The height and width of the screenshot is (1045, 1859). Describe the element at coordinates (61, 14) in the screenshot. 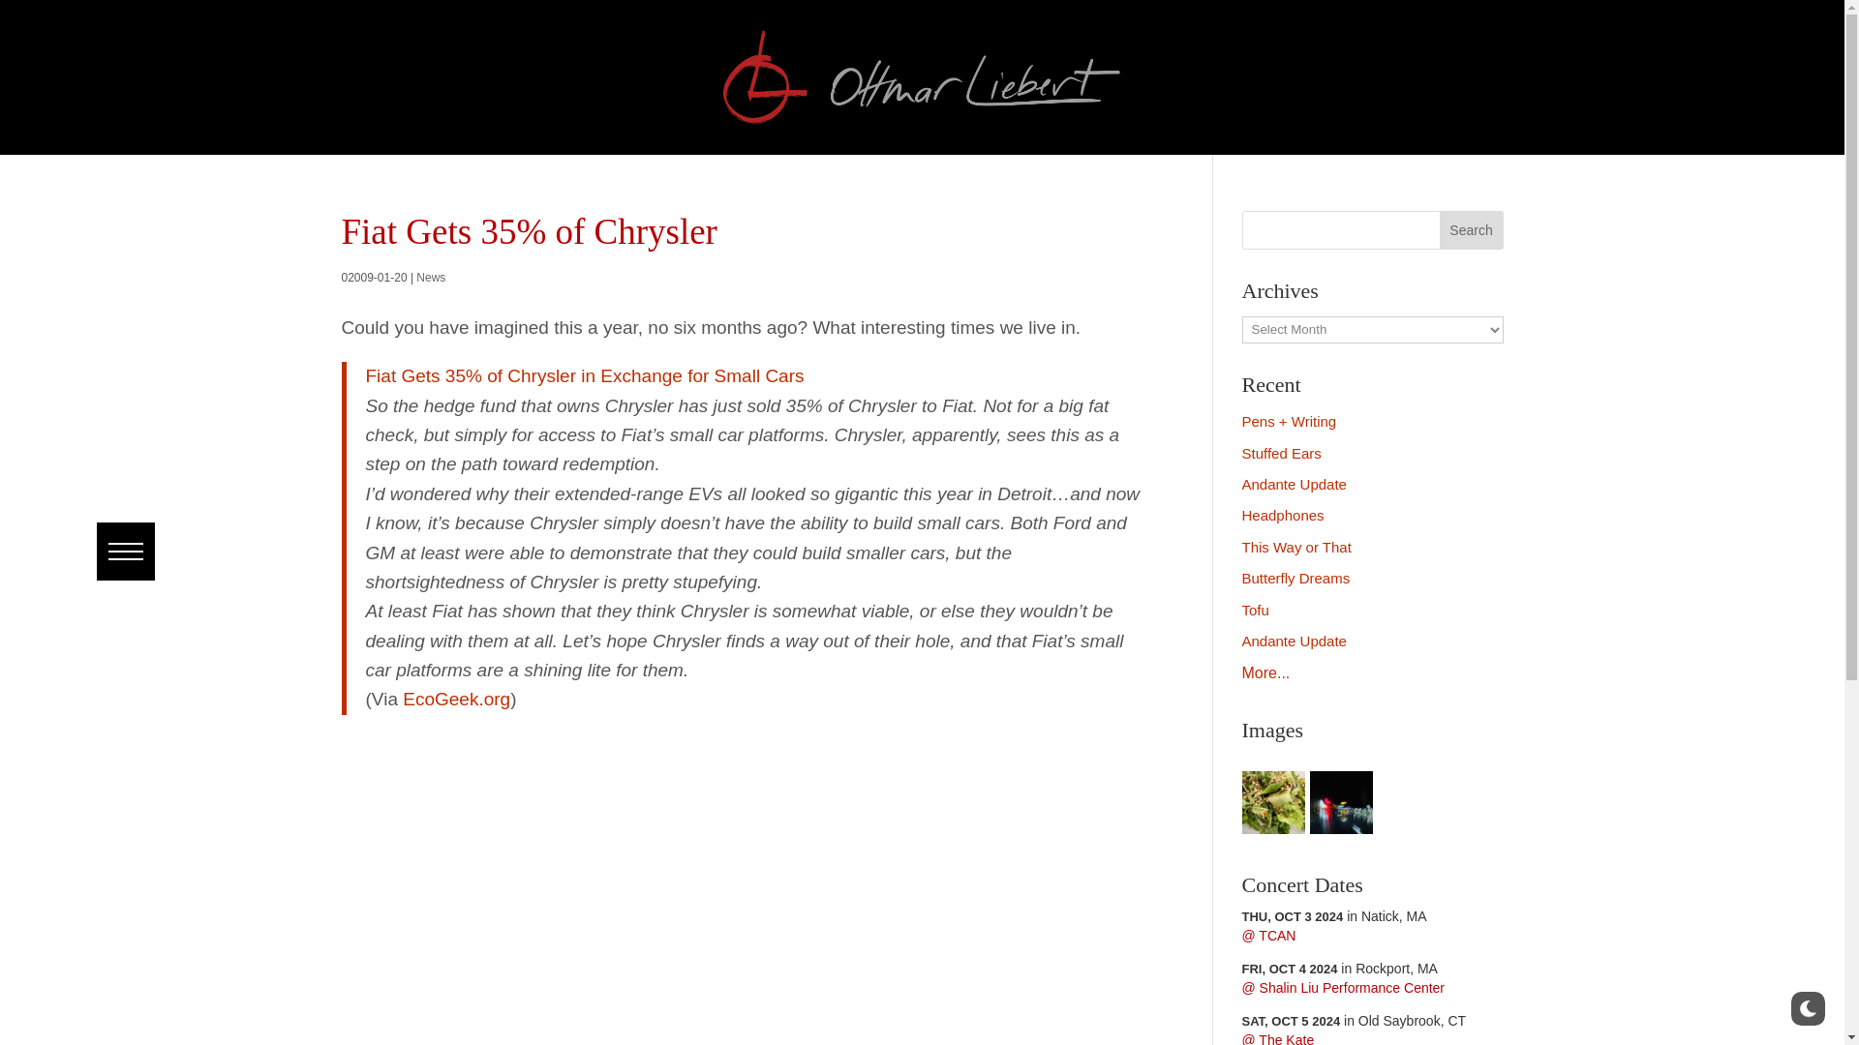

I see `Search` at that location.